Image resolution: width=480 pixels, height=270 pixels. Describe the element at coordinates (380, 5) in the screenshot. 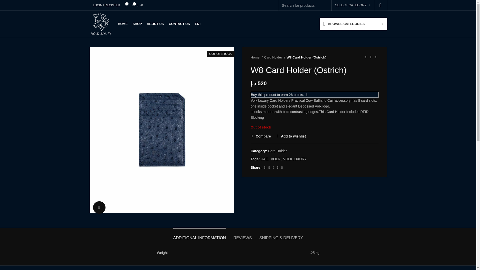

I see `SEARCH` at that location.